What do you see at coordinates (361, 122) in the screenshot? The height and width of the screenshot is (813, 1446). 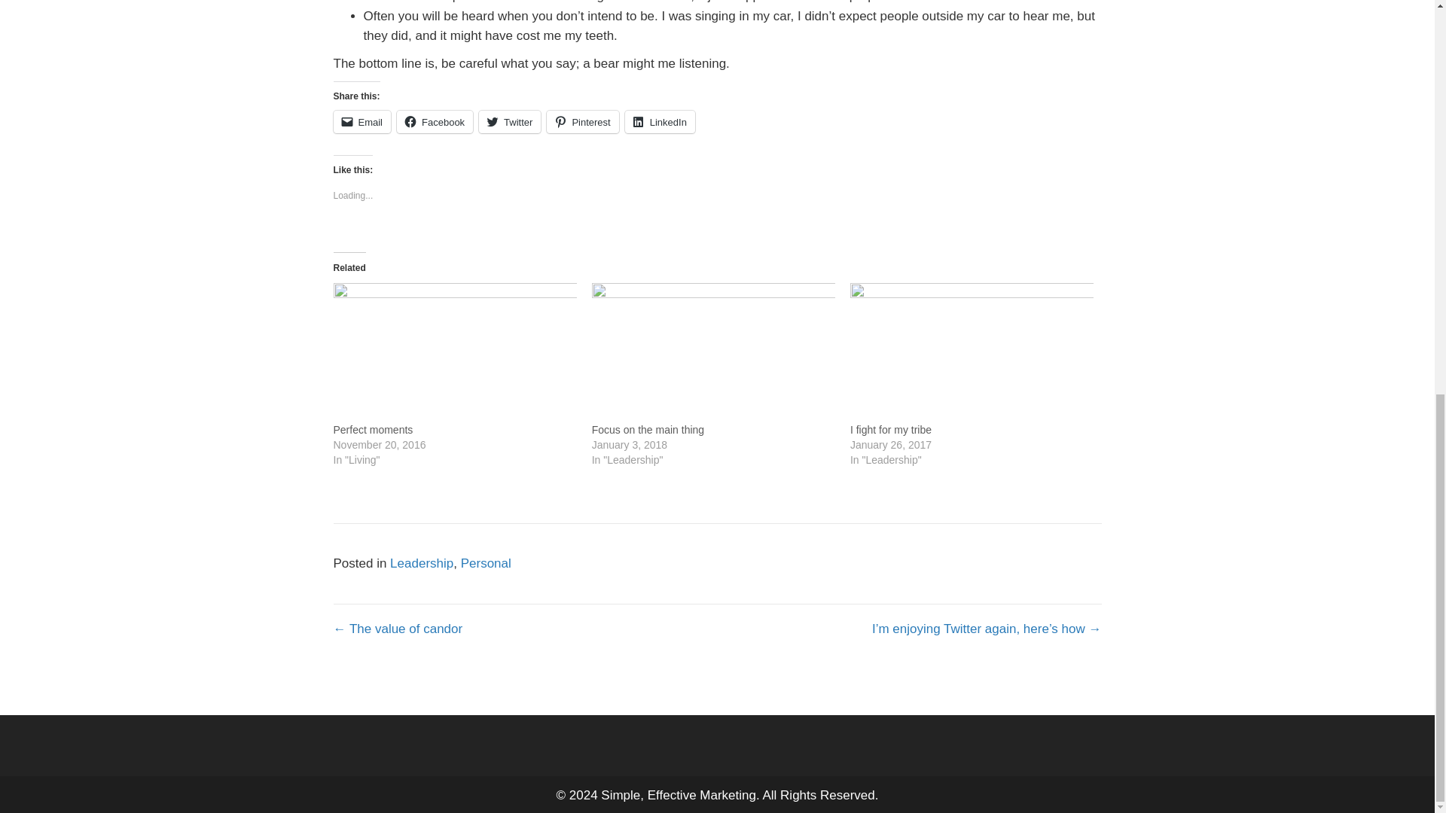 I see `Email` at bounding box center [361, 122].